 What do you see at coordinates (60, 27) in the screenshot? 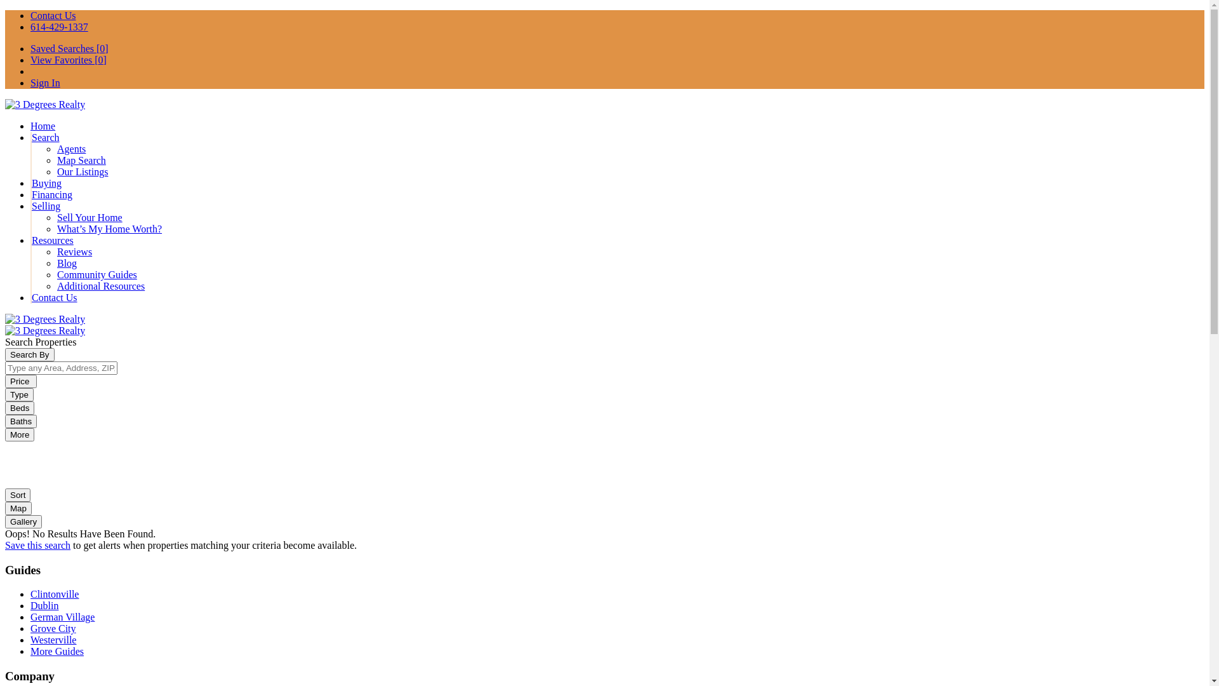
I see `614-429-1337` at bounding box center [60, 27].